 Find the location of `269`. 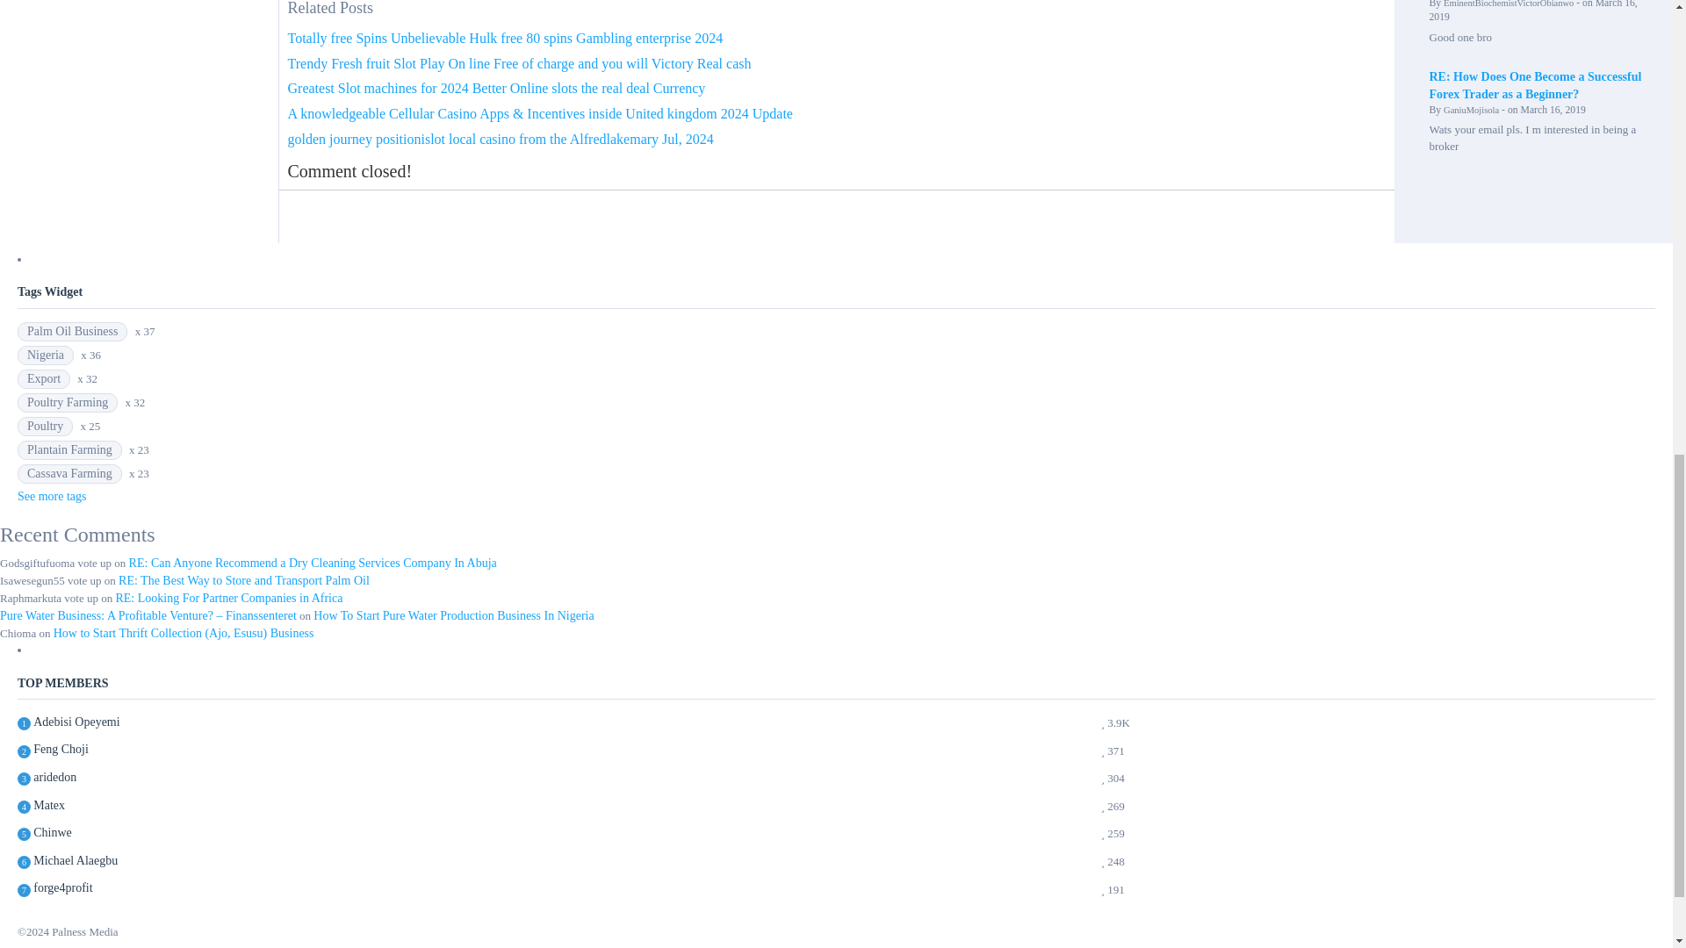

269 is located at coordinates (49, 805).